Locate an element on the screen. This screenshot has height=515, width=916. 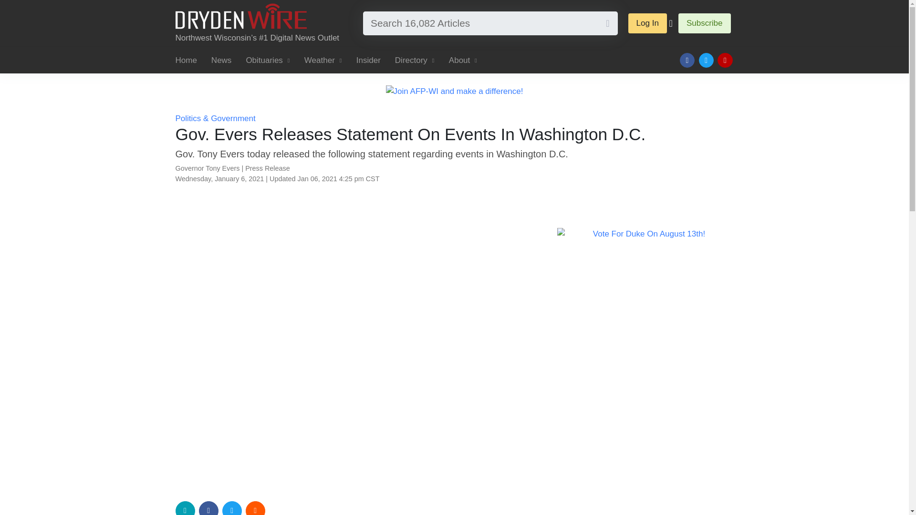
email is located at coordinates (185, 508).